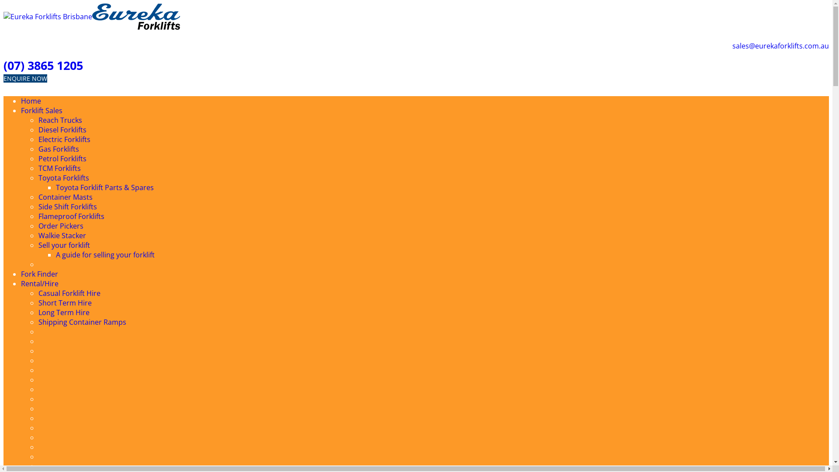 The width and height of the screenshot is (839, 472). Describe the element at coordinates (65, 303) in the screenshot. I see `Short Term Hire` at that location.